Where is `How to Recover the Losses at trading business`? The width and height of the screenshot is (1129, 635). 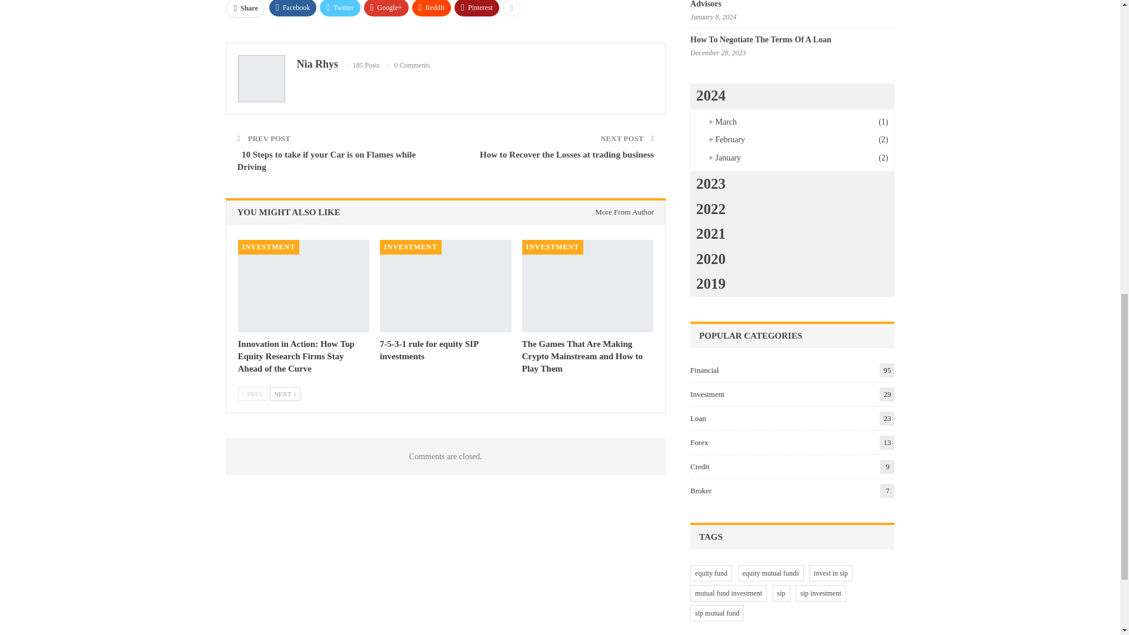 How to Recover the Losses at trading business is located at coordinates (567, 154).